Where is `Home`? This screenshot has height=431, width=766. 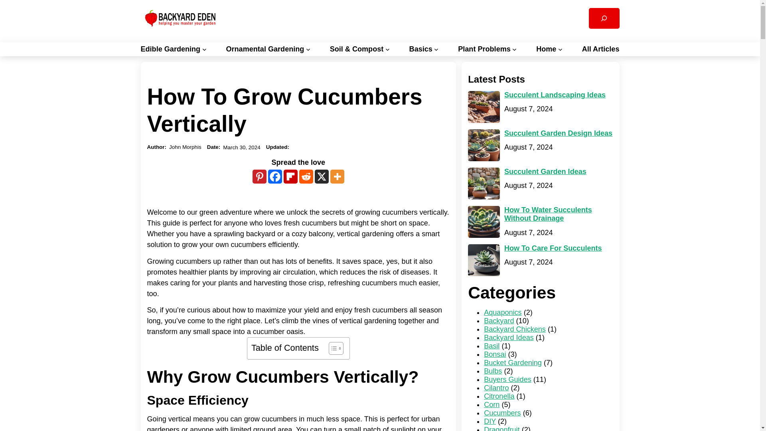 Home is located at coordinates (546, 49).